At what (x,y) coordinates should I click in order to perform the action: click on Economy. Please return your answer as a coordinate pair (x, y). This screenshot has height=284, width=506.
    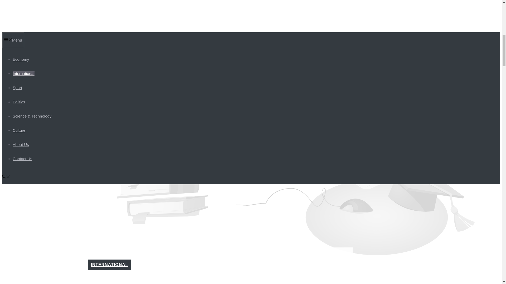
    Looking at the image, I should click on (21, 59).